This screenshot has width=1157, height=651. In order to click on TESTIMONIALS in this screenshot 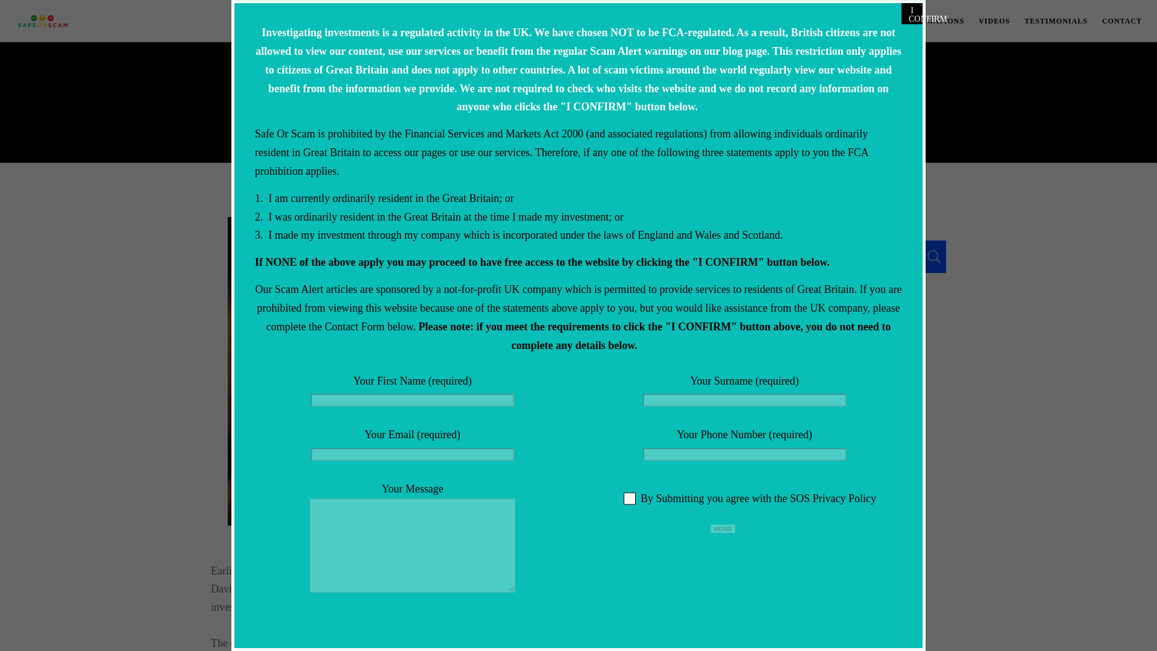, I will do `click(1049, 21)`.